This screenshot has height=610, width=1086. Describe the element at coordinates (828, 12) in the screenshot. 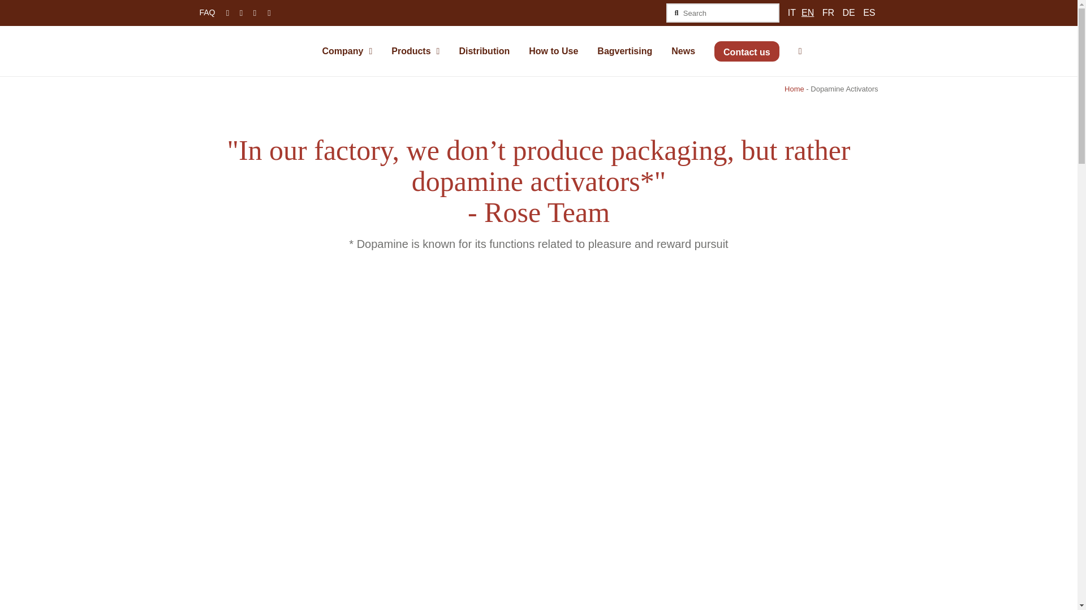

I see `FR` at that location.